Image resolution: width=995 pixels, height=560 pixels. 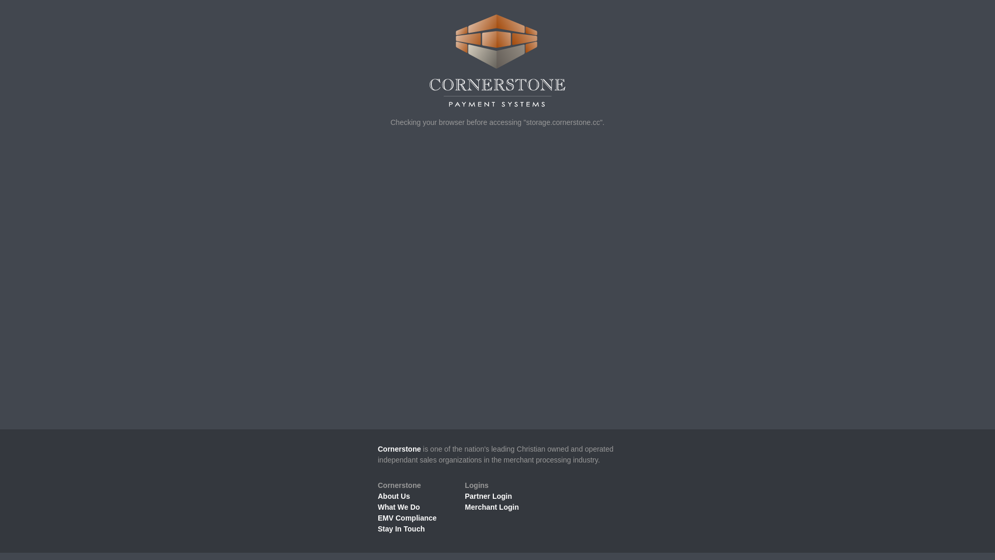 I want to click on Merchant Login, so click(x=492, y=507).